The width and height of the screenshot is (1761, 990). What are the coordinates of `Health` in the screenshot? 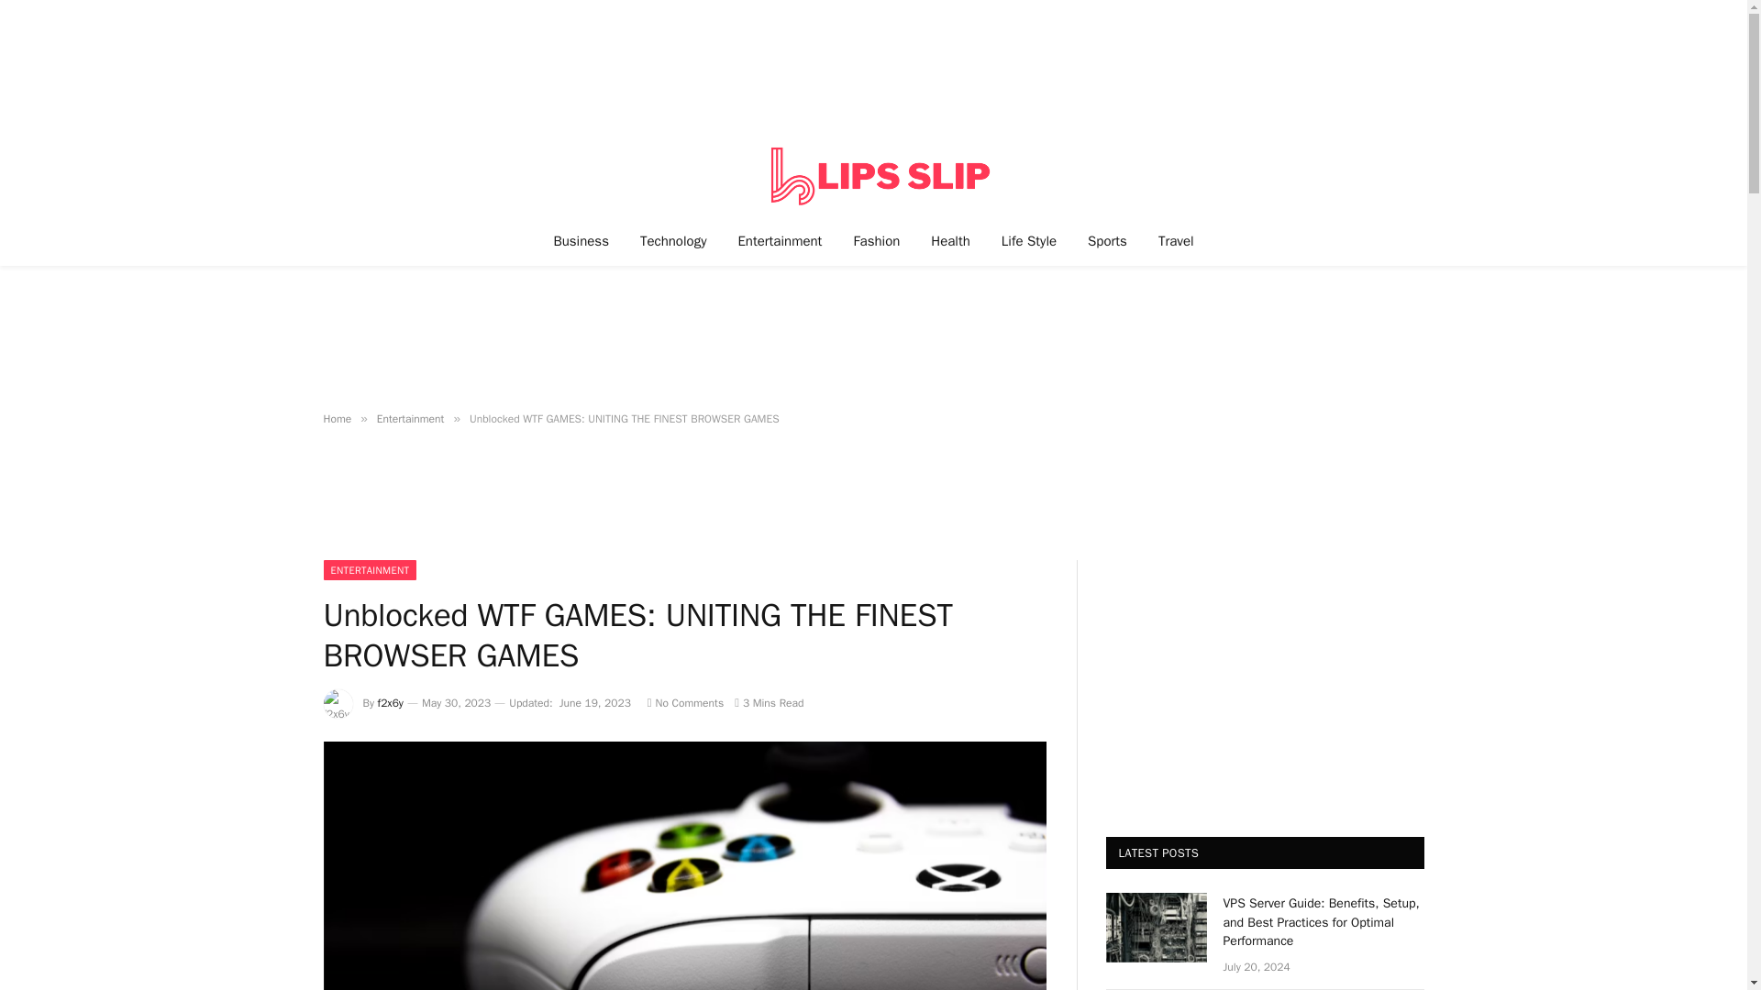 It's located at (950, 240).